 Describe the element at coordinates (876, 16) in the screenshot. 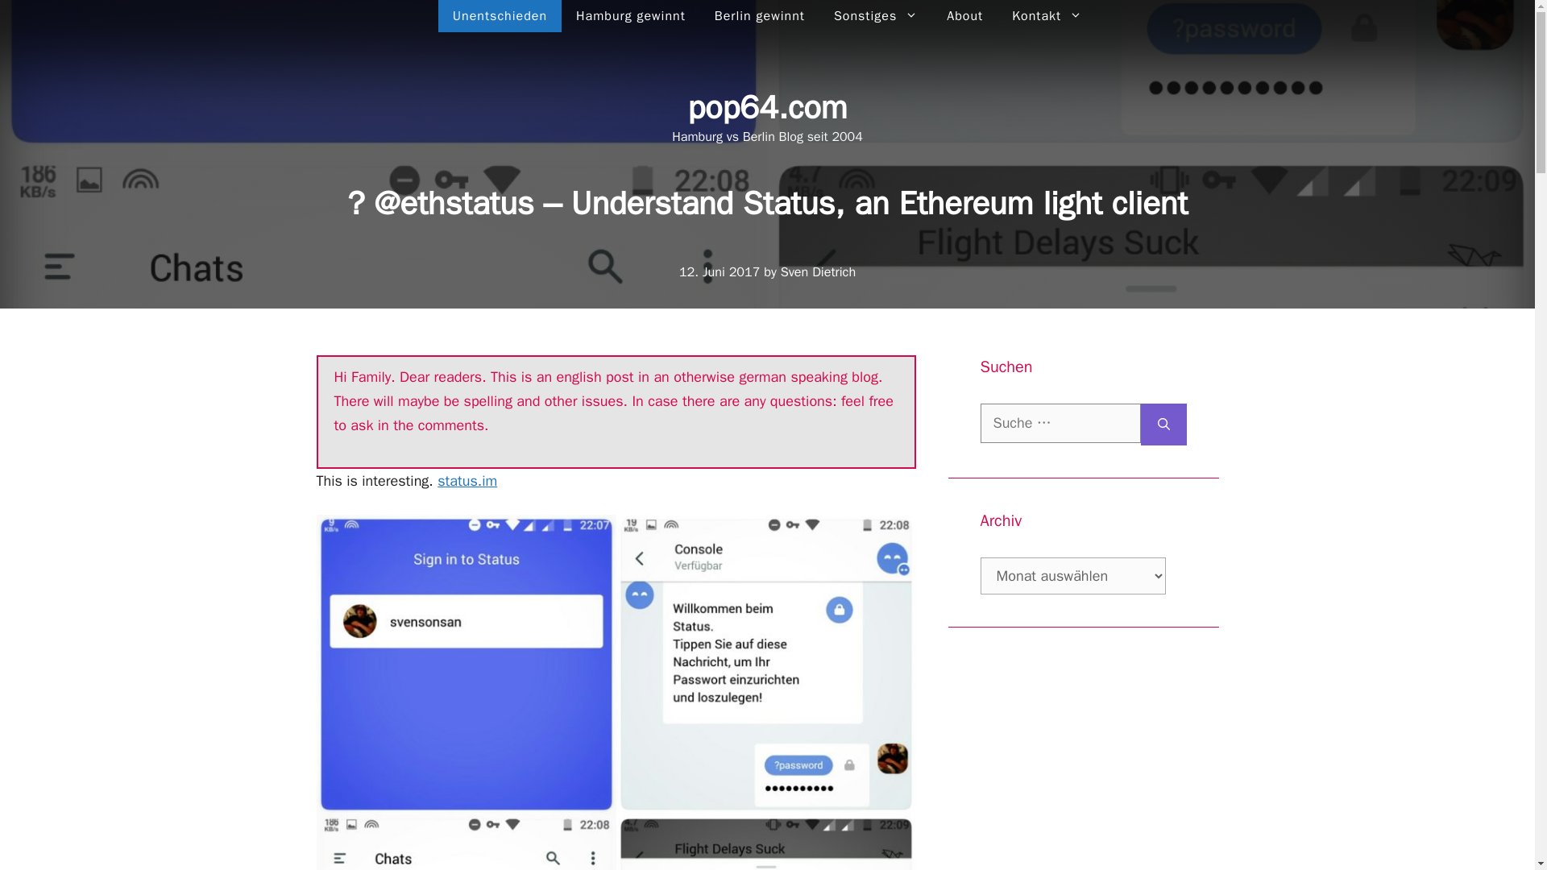

I see `Sonstiges` at that location.